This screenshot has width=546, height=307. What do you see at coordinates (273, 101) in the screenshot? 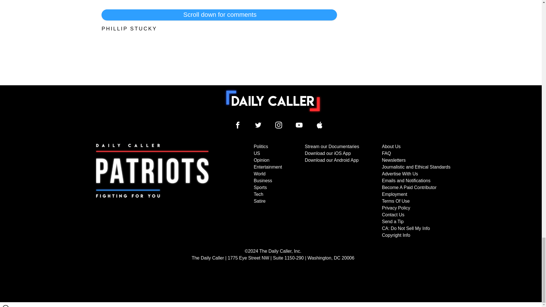
I see `To home page` at bounding box center [273, 101].